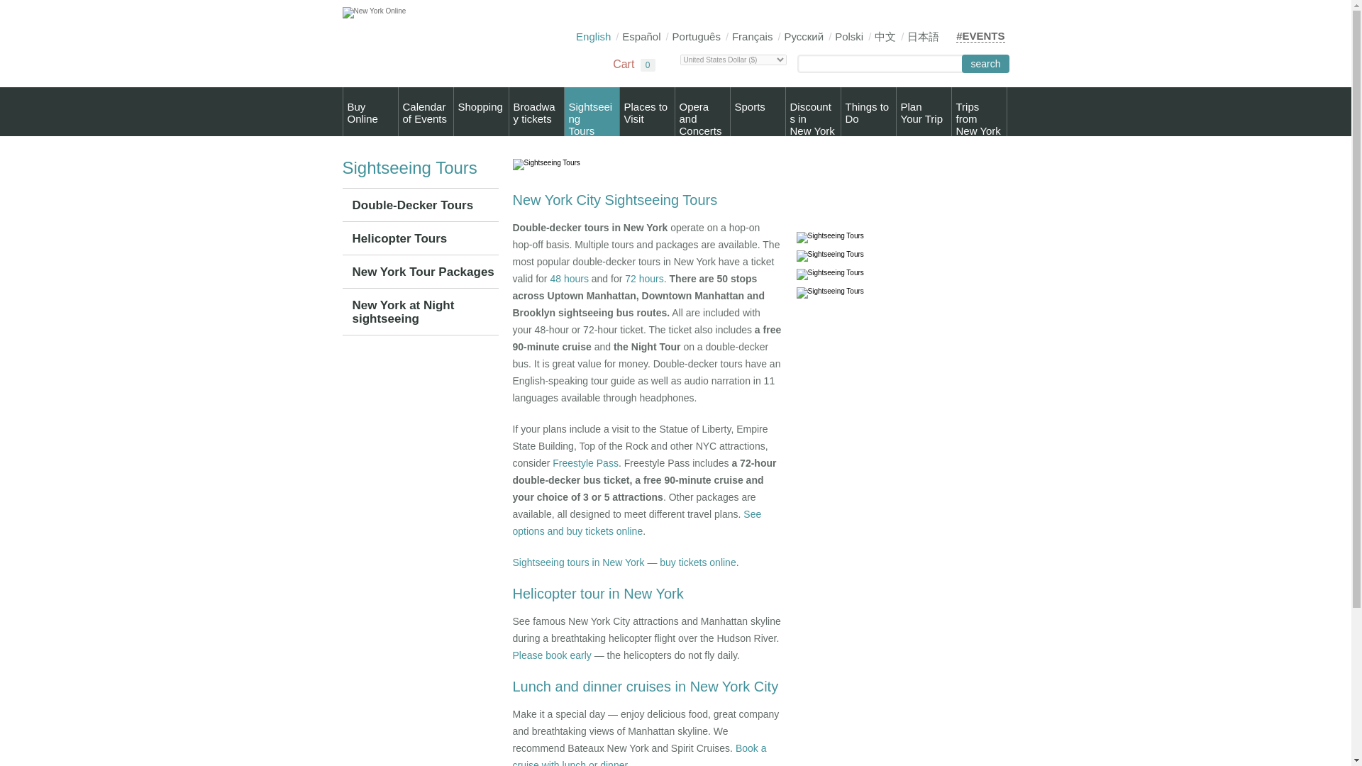 This screenshot has width=1362, height=766. What do you see at coordinates (592, 112) in the screenshot?
I see `Sightseeing Tours` at bounding box center [592, 112].